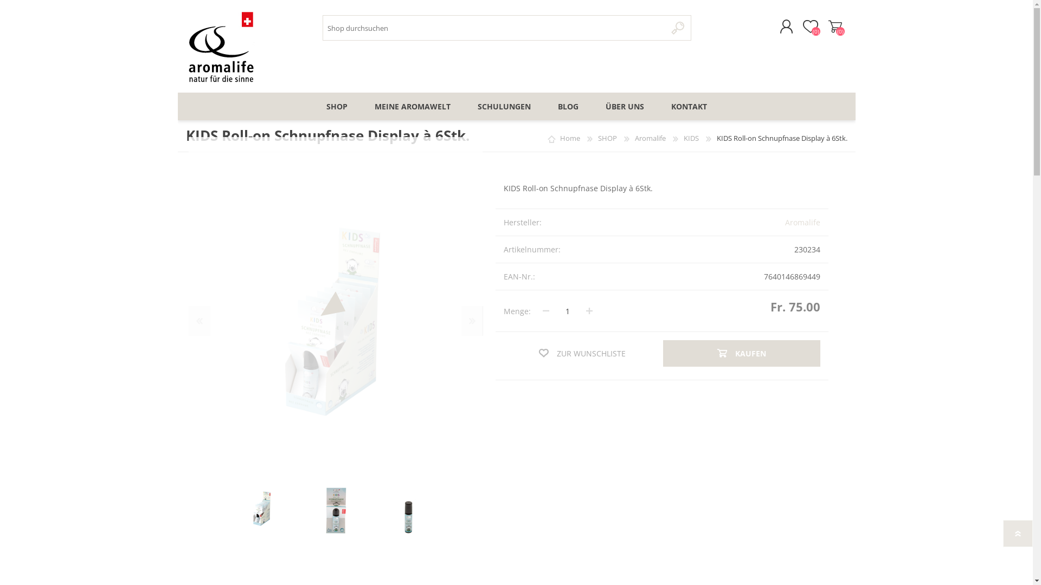  I want to click on SHOP, so click(336, 106).